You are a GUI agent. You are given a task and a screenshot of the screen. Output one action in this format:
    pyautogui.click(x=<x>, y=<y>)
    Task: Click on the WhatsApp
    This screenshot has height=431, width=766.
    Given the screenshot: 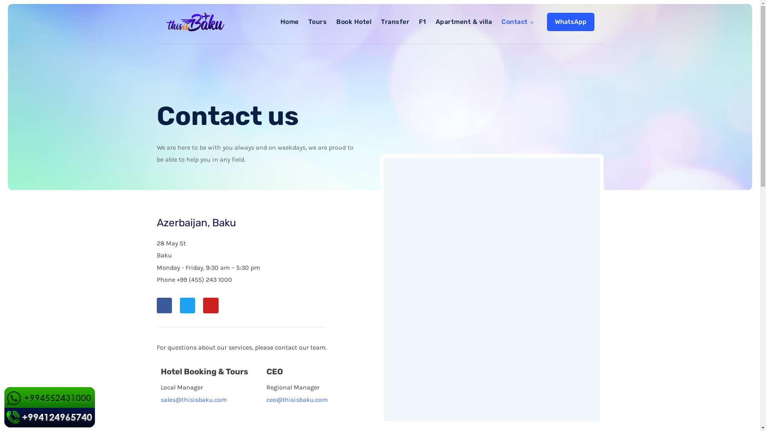 What is the action you would take?
    pyautogui.click(x=571, y=22)
    